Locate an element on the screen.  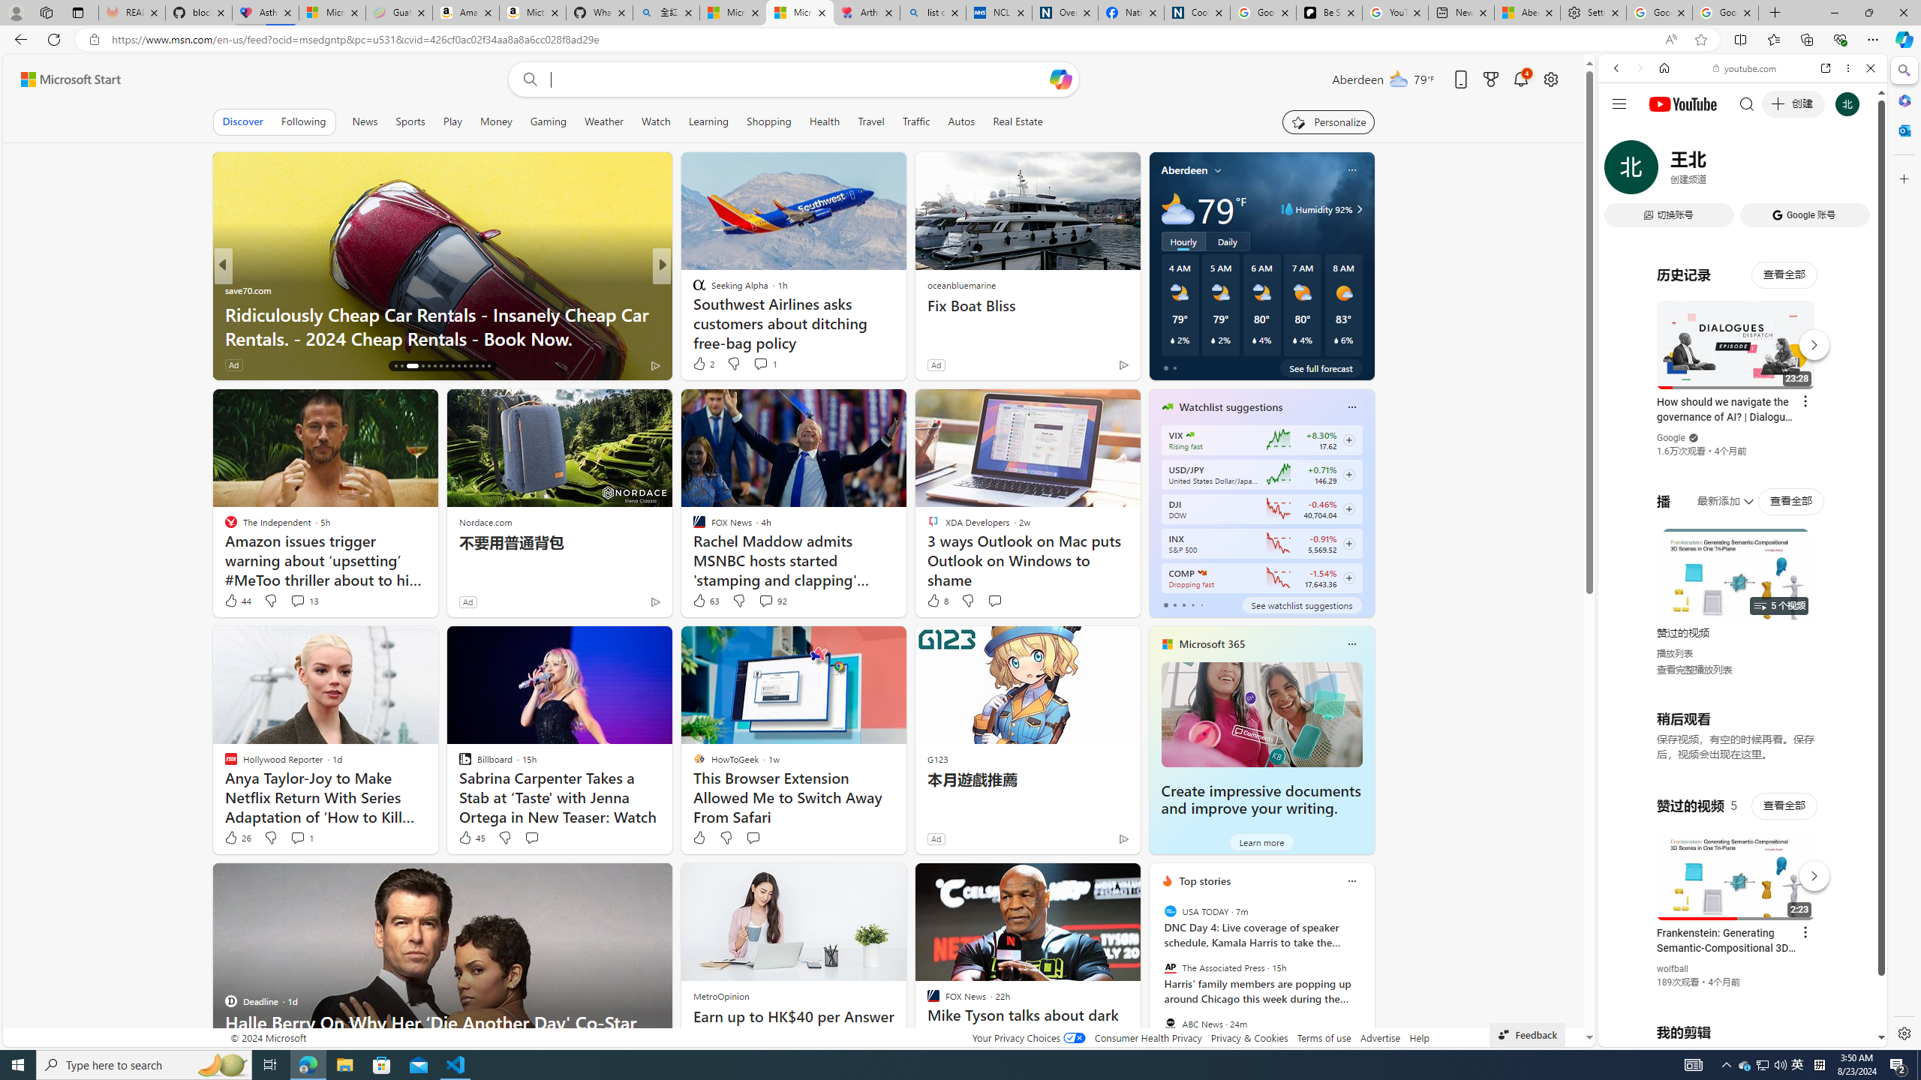
See full forecast is located at coordinates (1321, 367).